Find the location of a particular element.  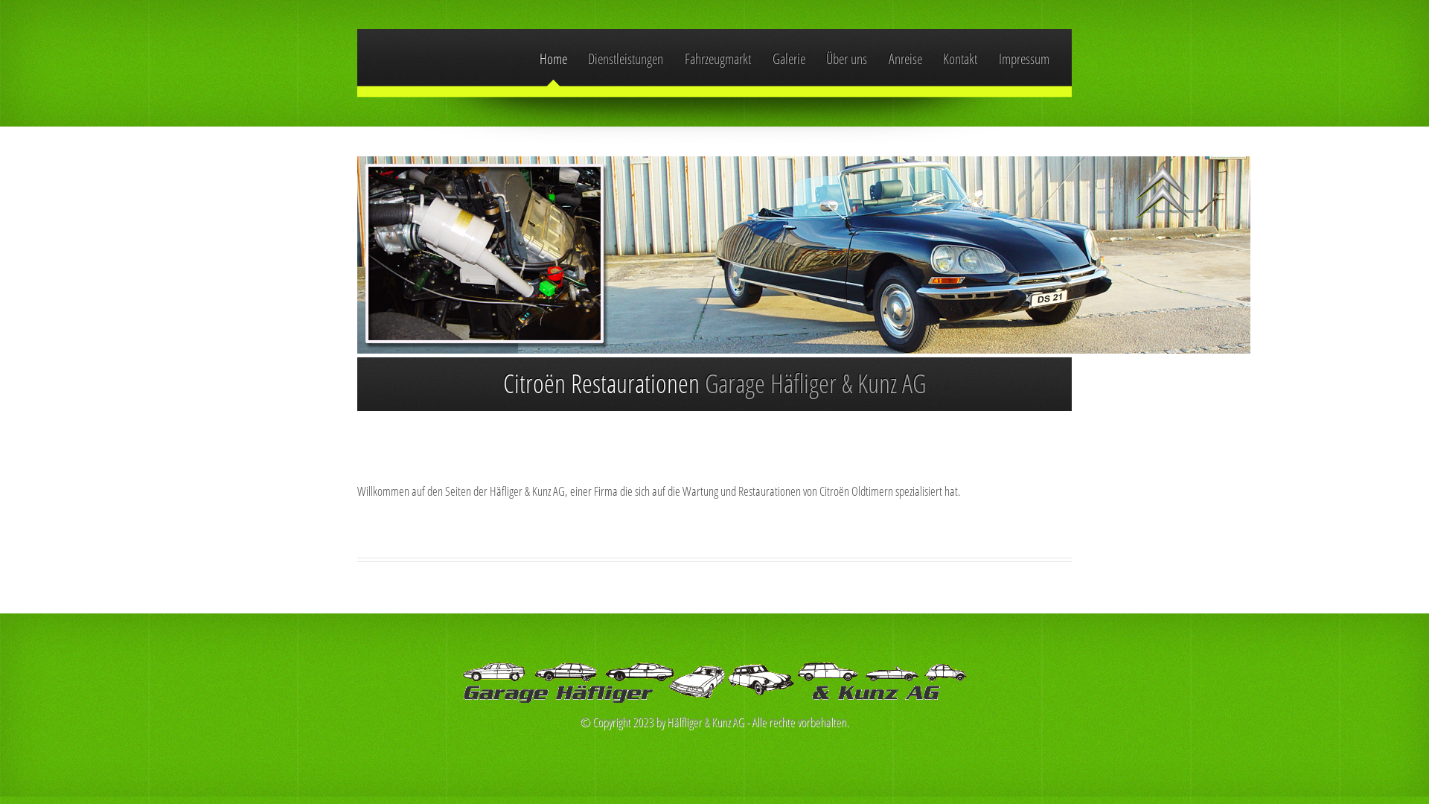

Galerie is located at coordinates (789, 59).